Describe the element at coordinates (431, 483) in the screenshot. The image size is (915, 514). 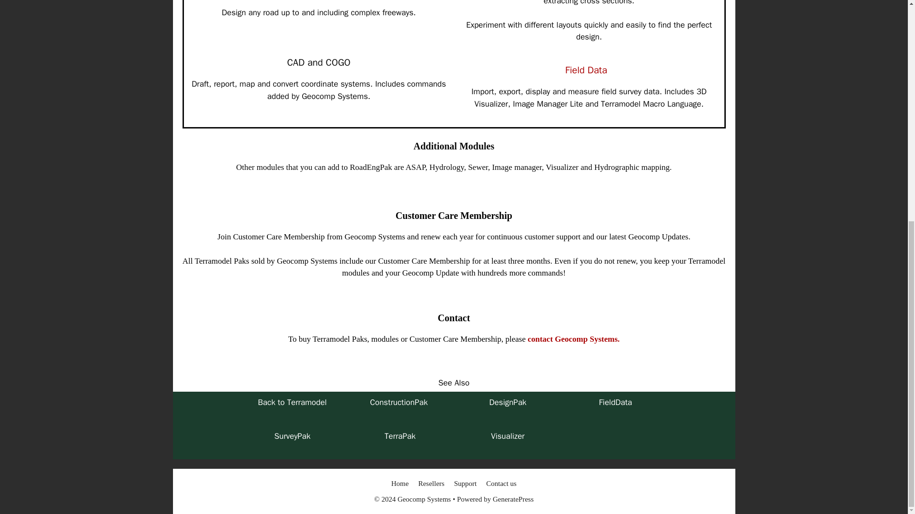
I see `Resellers` at that location.